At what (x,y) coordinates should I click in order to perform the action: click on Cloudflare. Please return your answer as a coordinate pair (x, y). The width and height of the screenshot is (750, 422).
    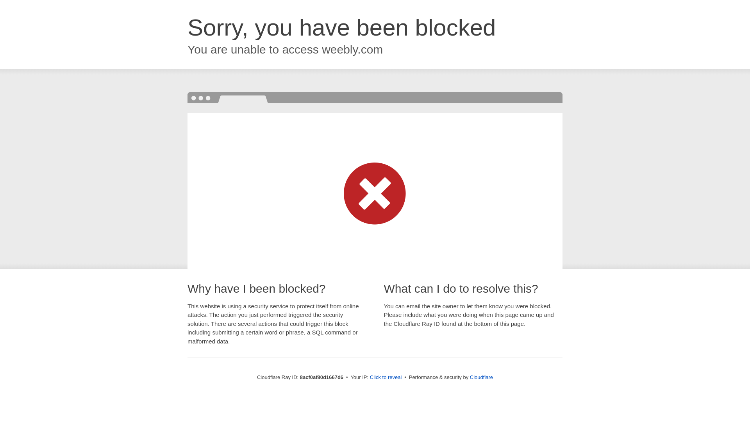
    Looking at the image, I should click on (481, 377).